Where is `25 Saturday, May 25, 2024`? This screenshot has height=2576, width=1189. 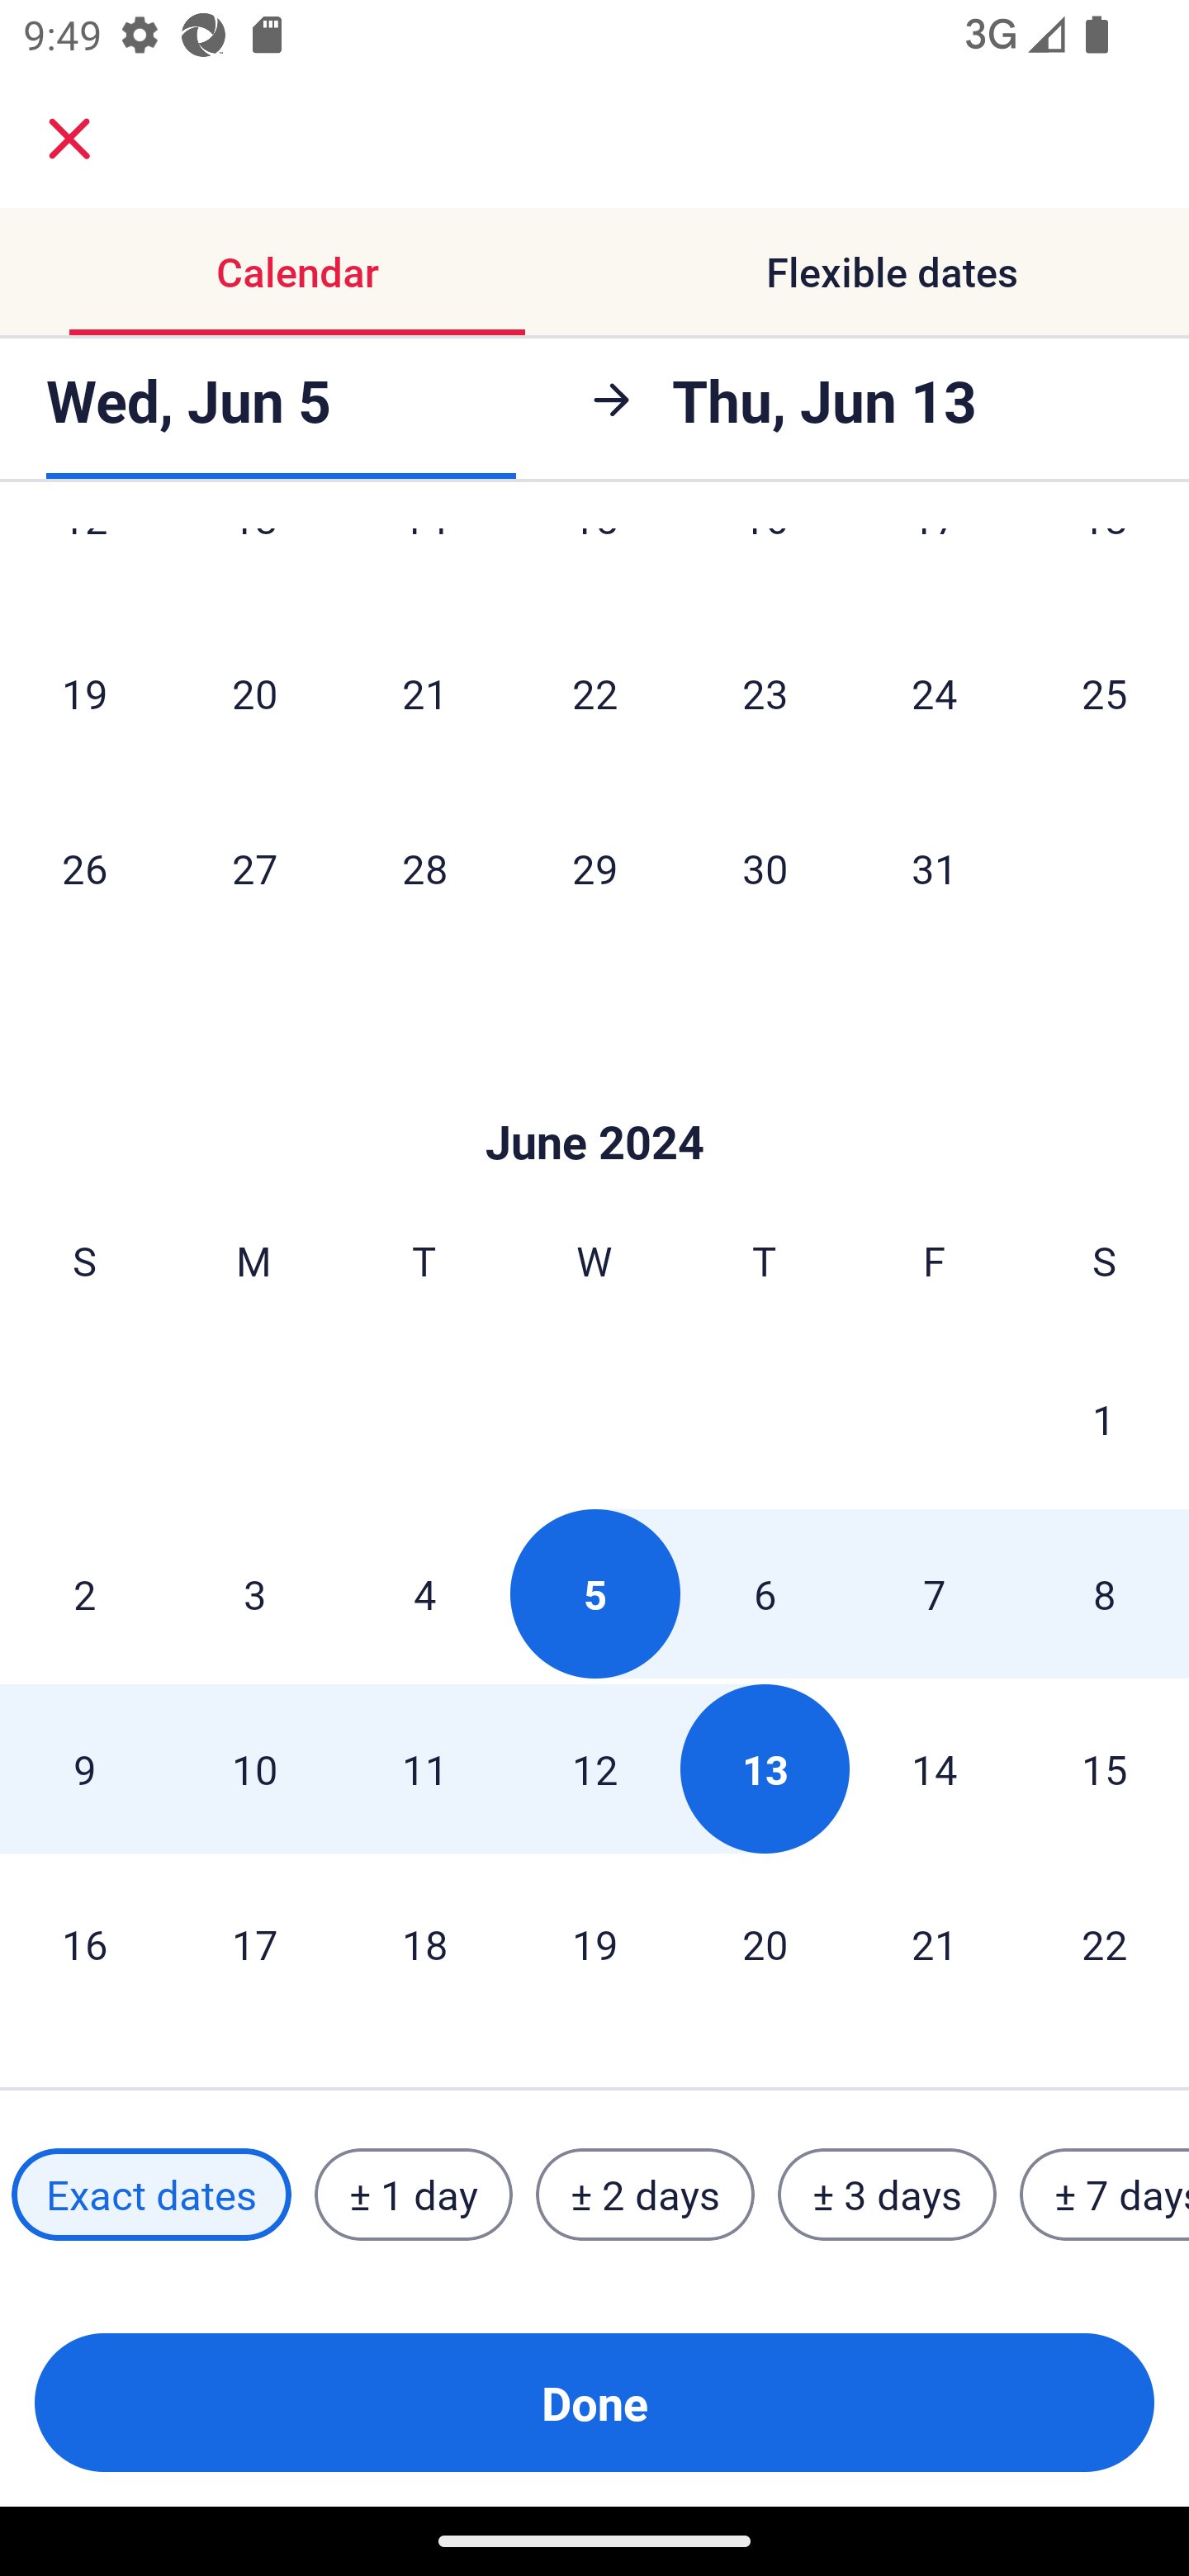
25 Saturday, May 25, 2024 is located at coordinates (1105, 693).